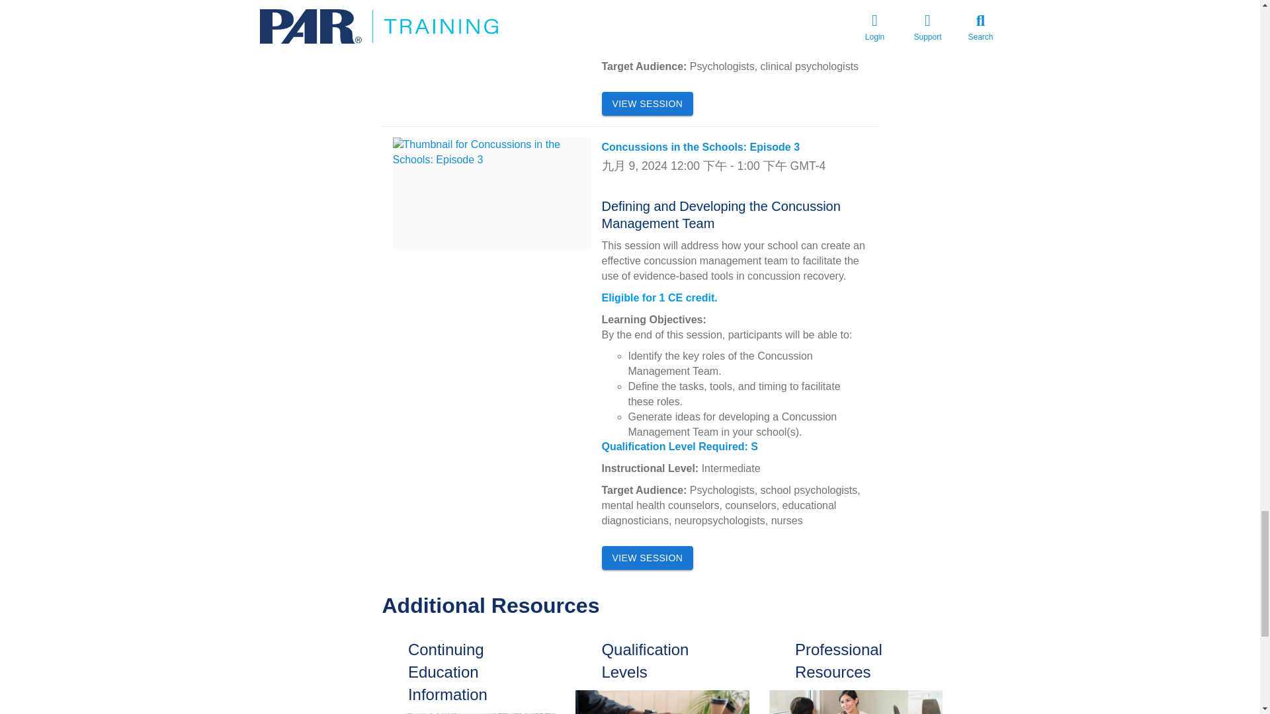 The width and height of the screenshot is (1270, 714). I want to click on Concussions in the Schools: Episode 3, so click(701, 147).